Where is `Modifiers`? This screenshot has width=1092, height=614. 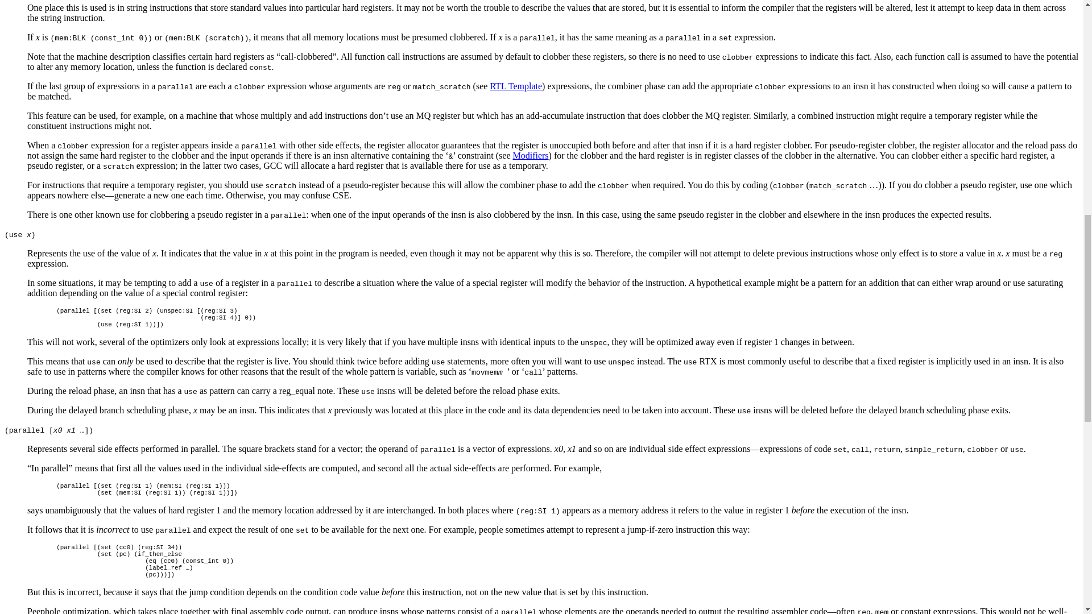
Modifiers is located at coordinates (530, 155).